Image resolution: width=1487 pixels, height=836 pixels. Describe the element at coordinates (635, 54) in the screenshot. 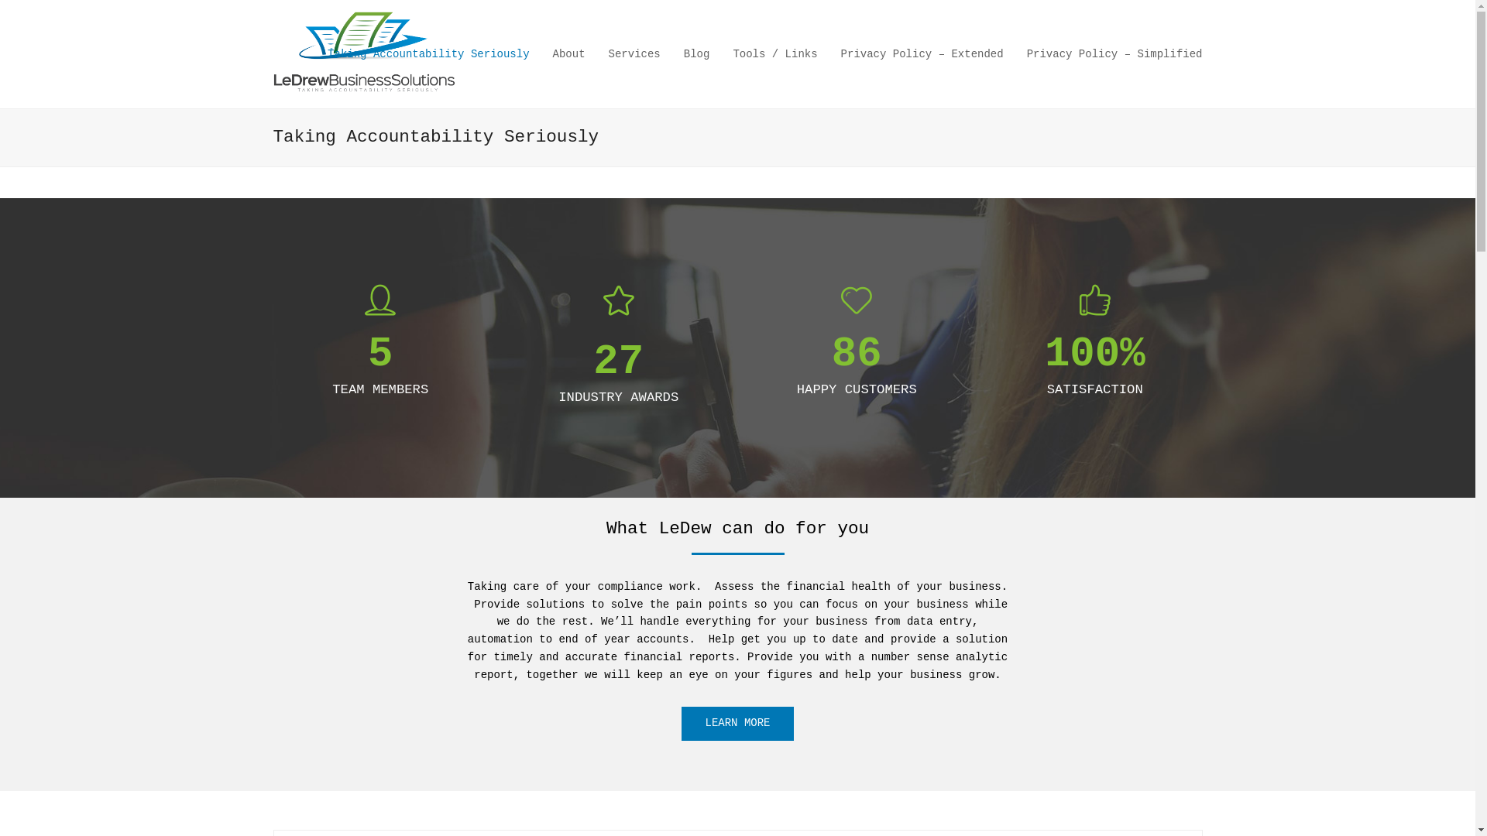

I see `Services` at that location.